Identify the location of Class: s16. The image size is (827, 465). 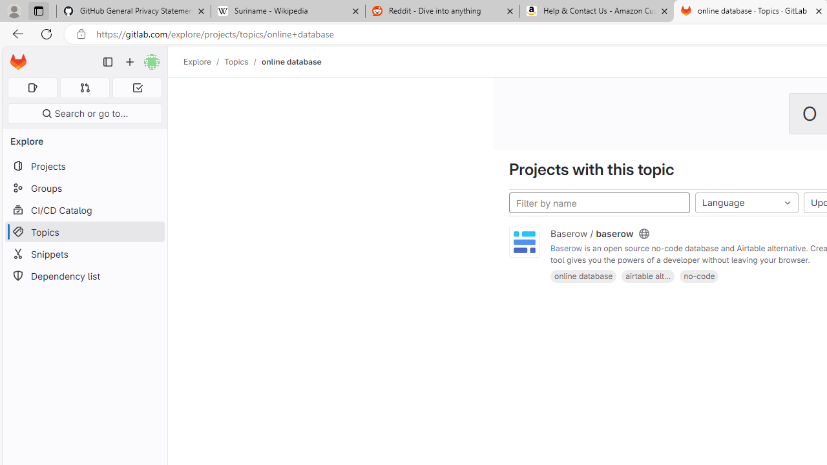
(644, 234).